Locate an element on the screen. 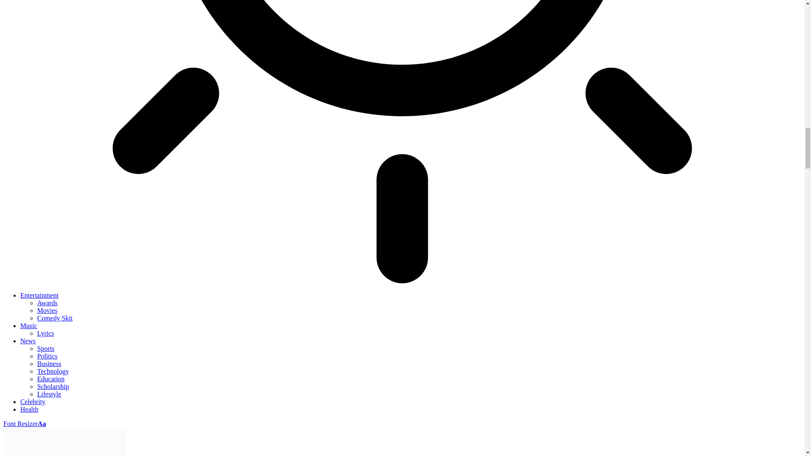  Lyrics is located at coordinates (46, 333).